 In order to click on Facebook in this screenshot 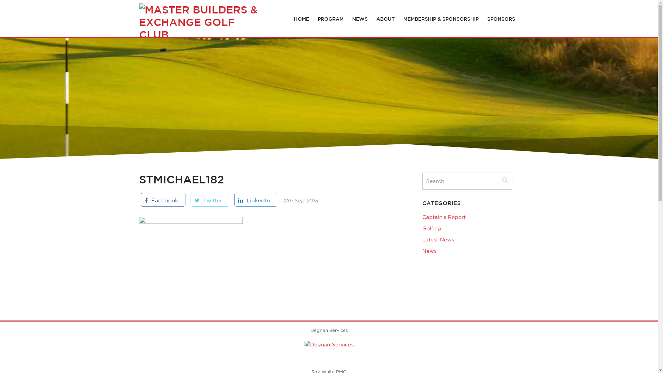, I will do `click(163, 200)`.